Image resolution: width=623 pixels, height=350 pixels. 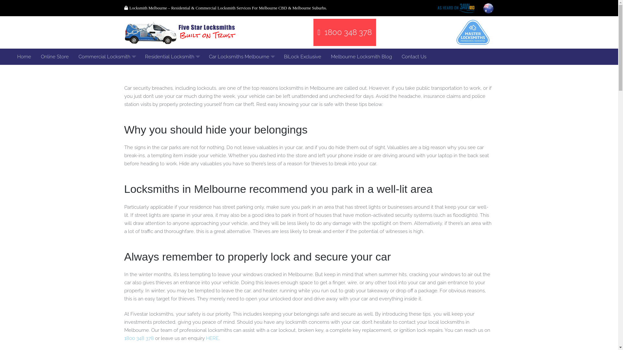 What do you see at coordinates (106, 57) in the screenshot?
I see `Commercial Locksmith` at bounding box center [106, 57].